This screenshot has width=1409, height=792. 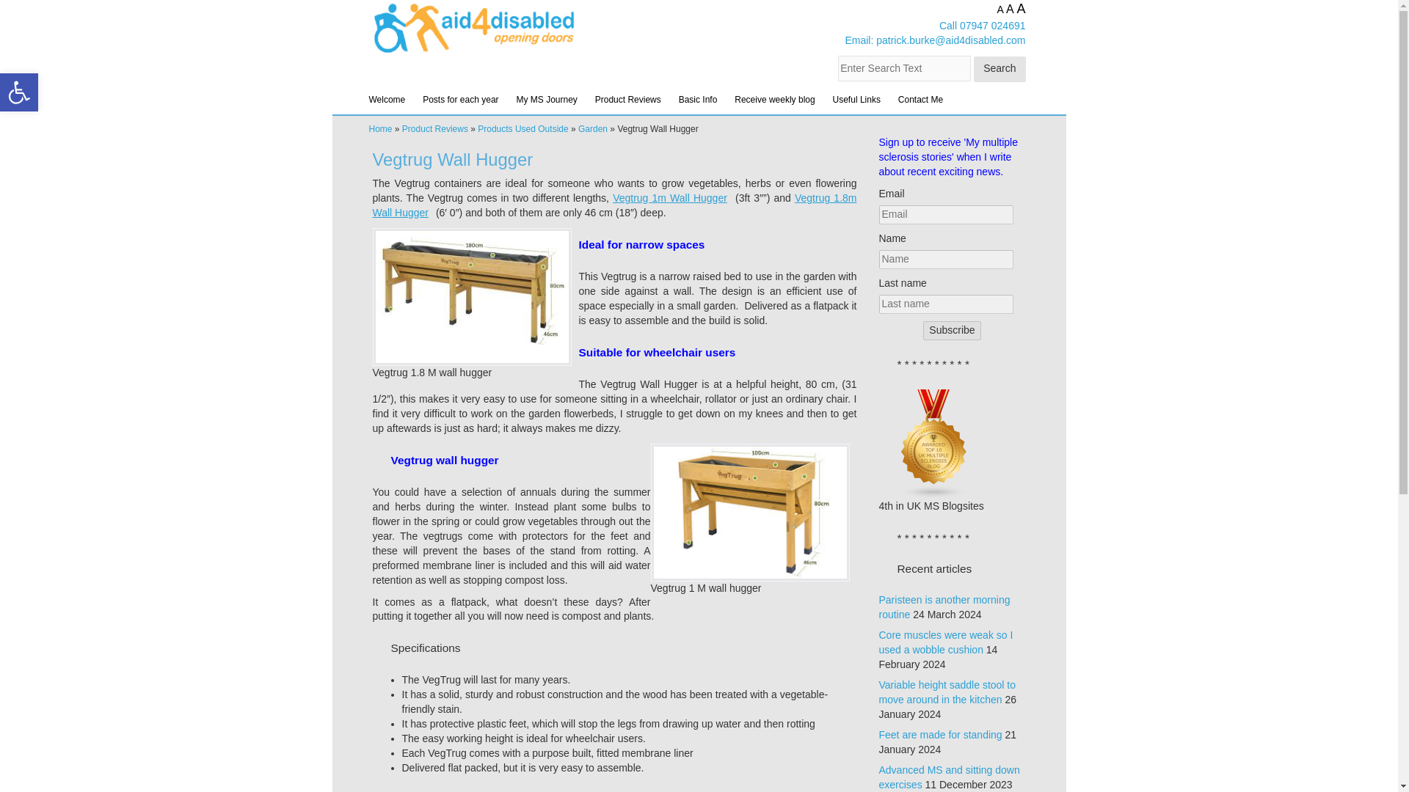 I want to click on My MS Journey, so click(x=546, y=99).